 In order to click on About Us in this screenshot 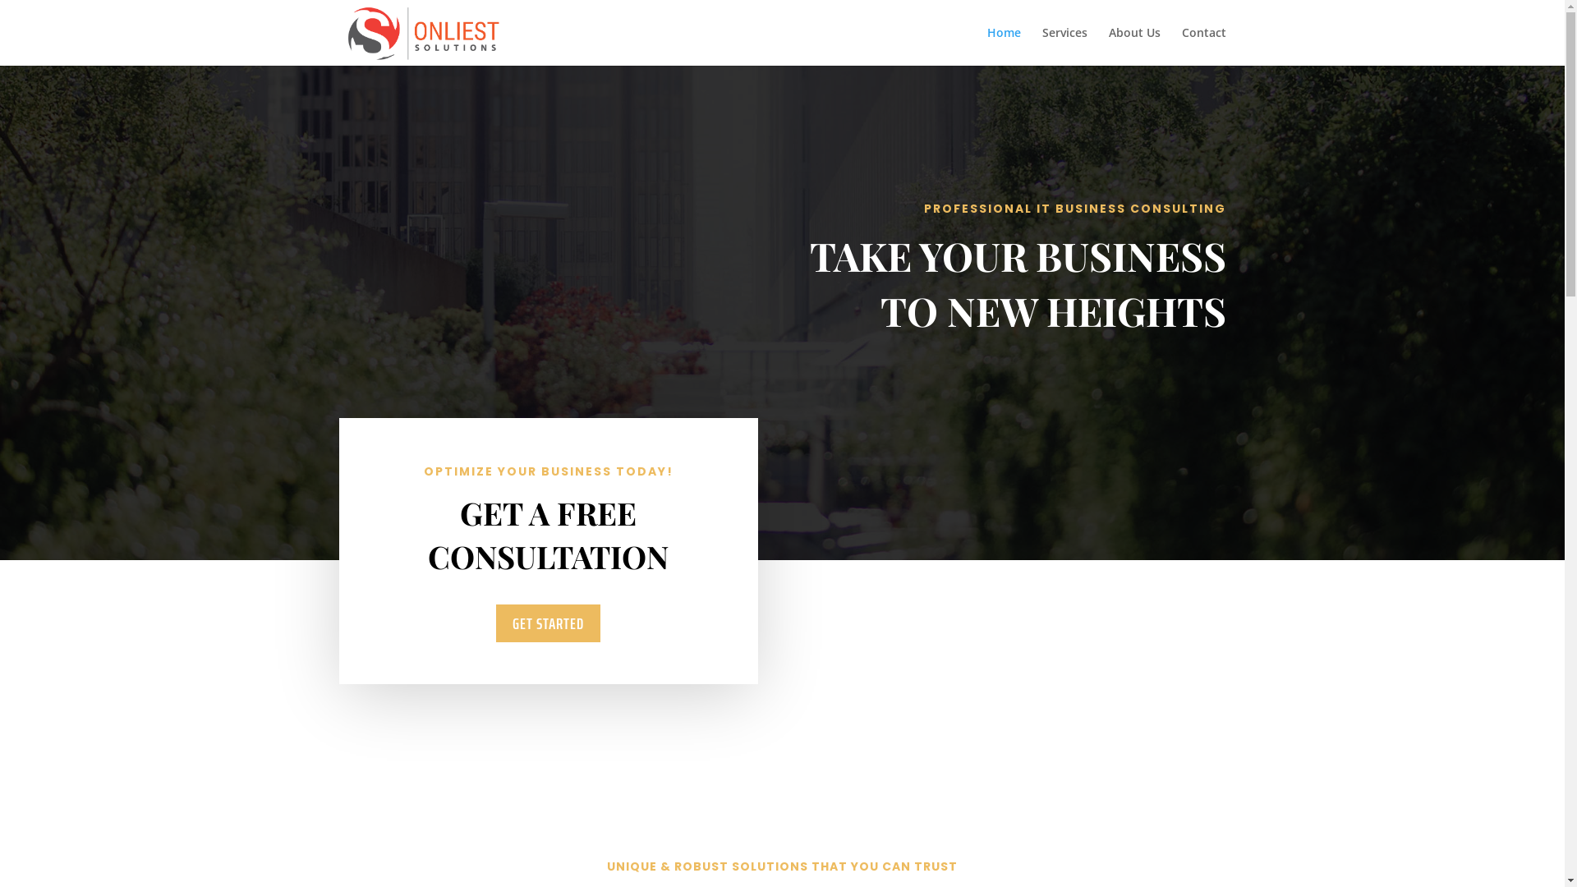, I will do `click(1135, 46)`.